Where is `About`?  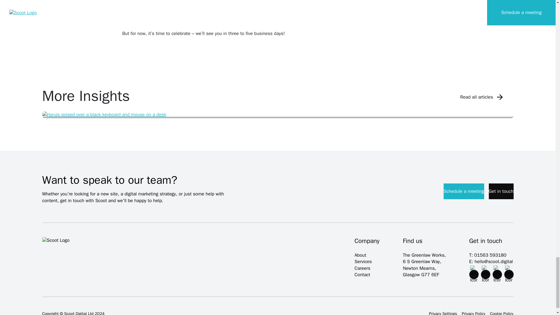
About is located at coordinates (360, 255).